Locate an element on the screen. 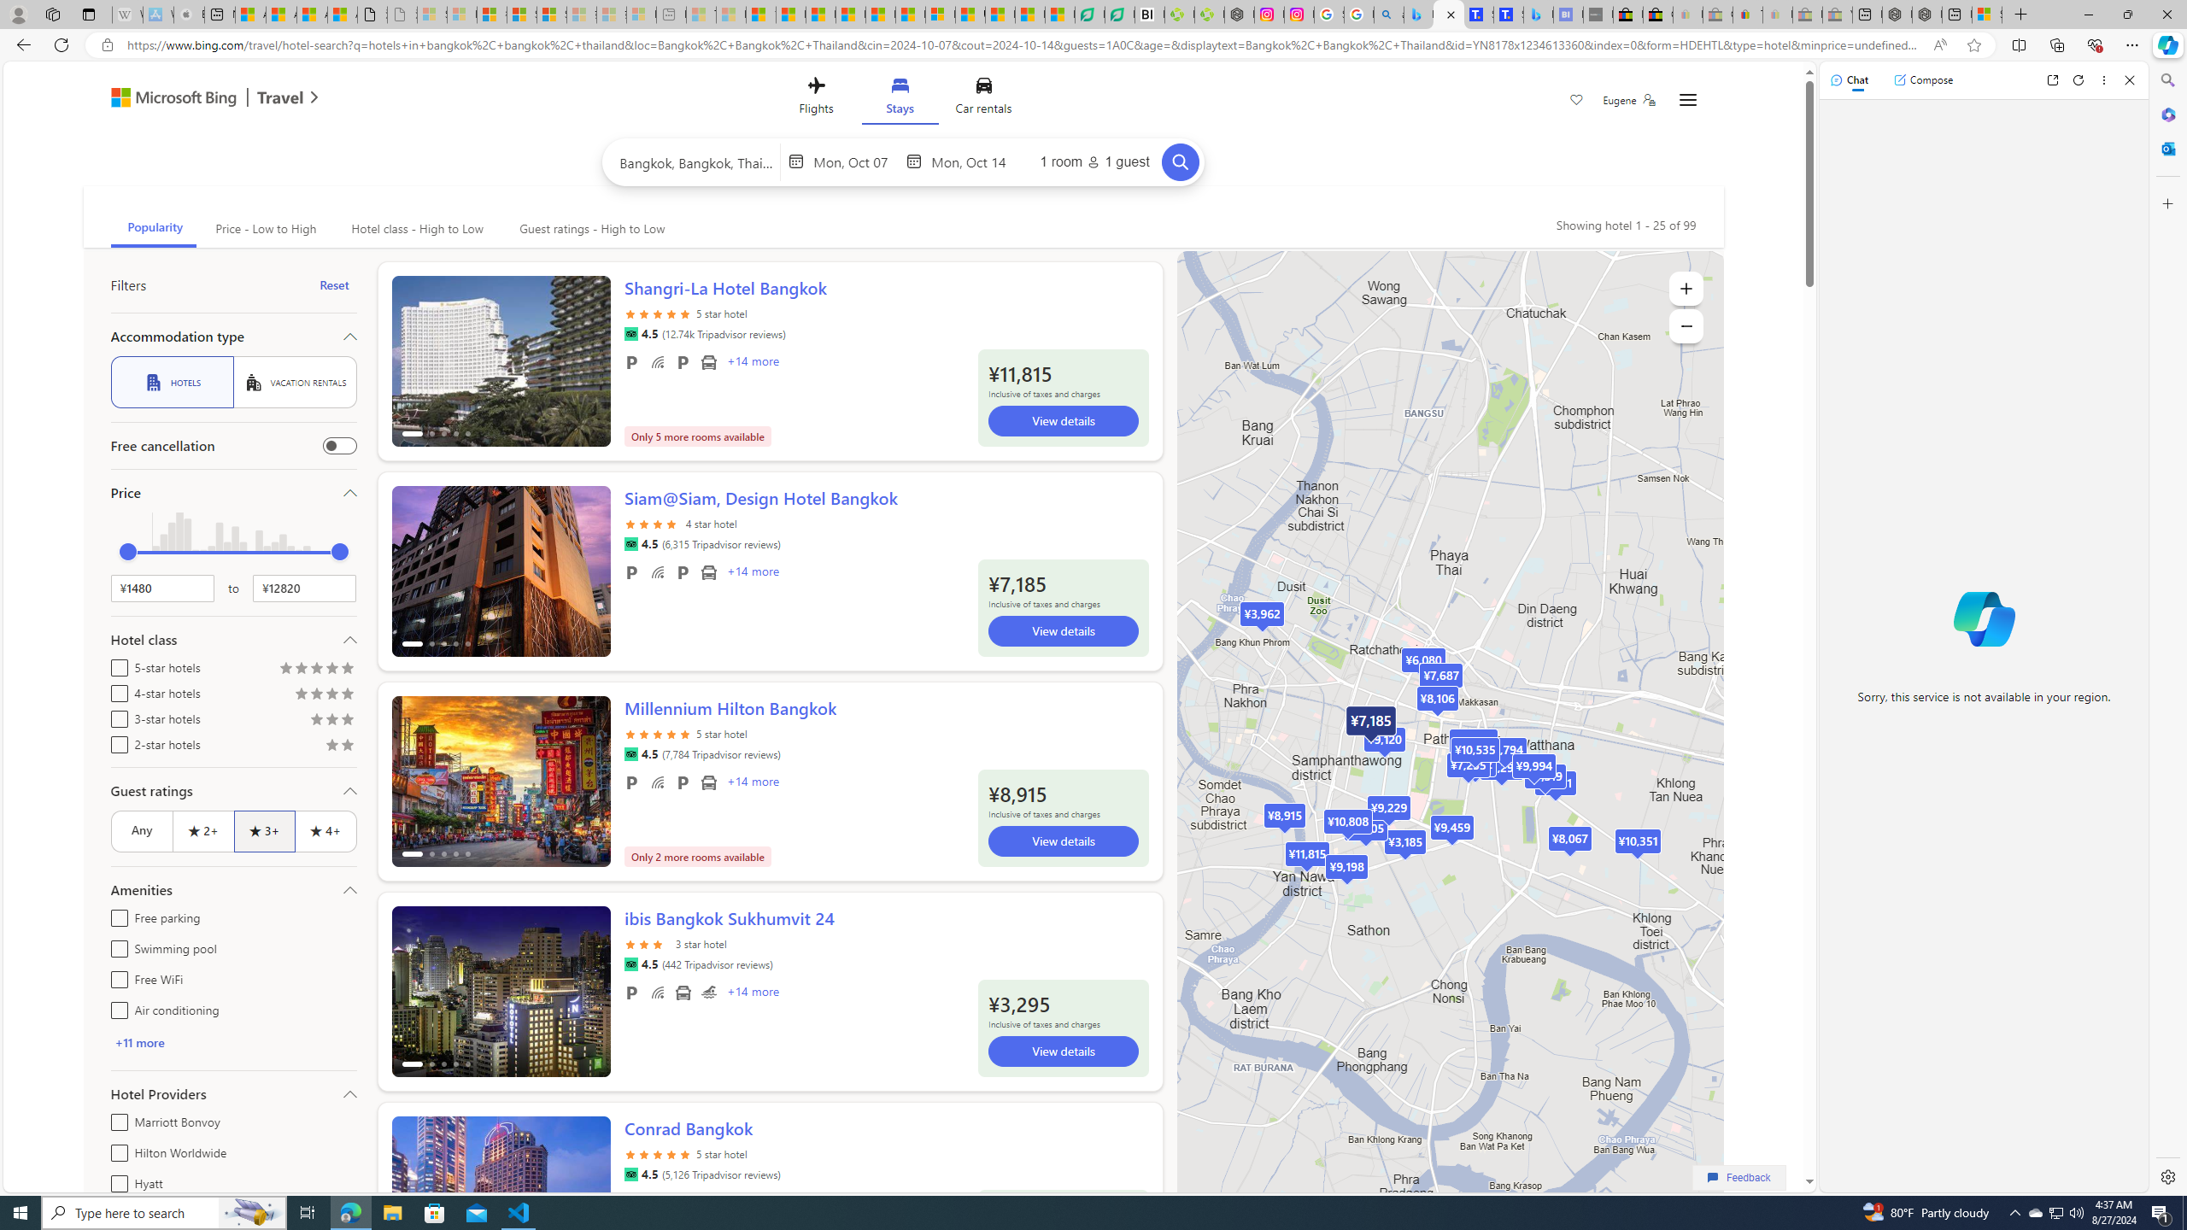 This screenshot has width=2187, height=1230. Zoom in is located at coordinates (1686, 289).